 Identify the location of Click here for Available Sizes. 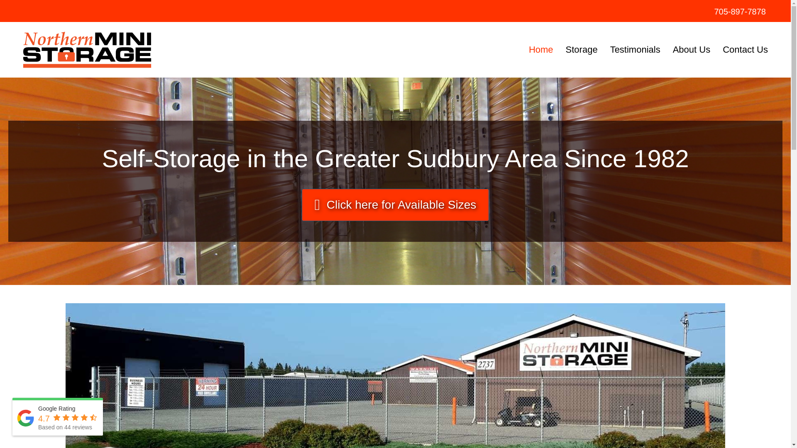
(395, 205).